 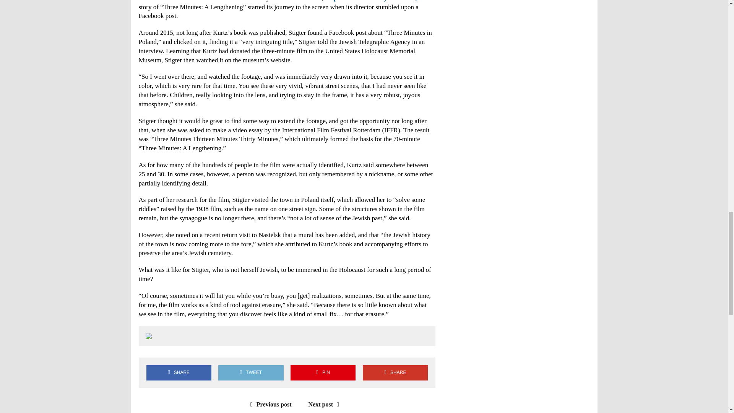 I want to click on Share on Facebook, so click(x=179, y=372).